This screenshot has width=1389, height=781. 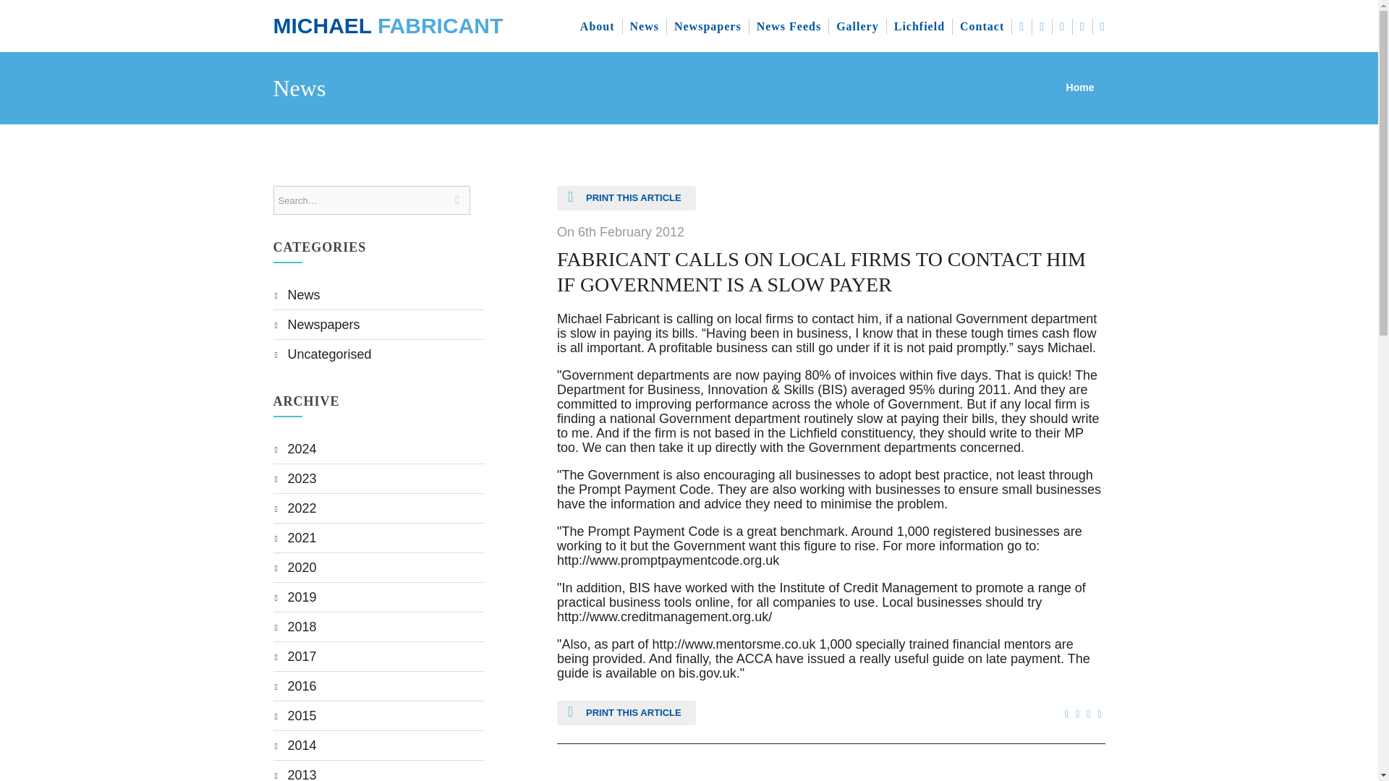 What do you see at coordinates (626, 713) in the screenshot?
I see `Print this article` at bounding box center [626, 713].